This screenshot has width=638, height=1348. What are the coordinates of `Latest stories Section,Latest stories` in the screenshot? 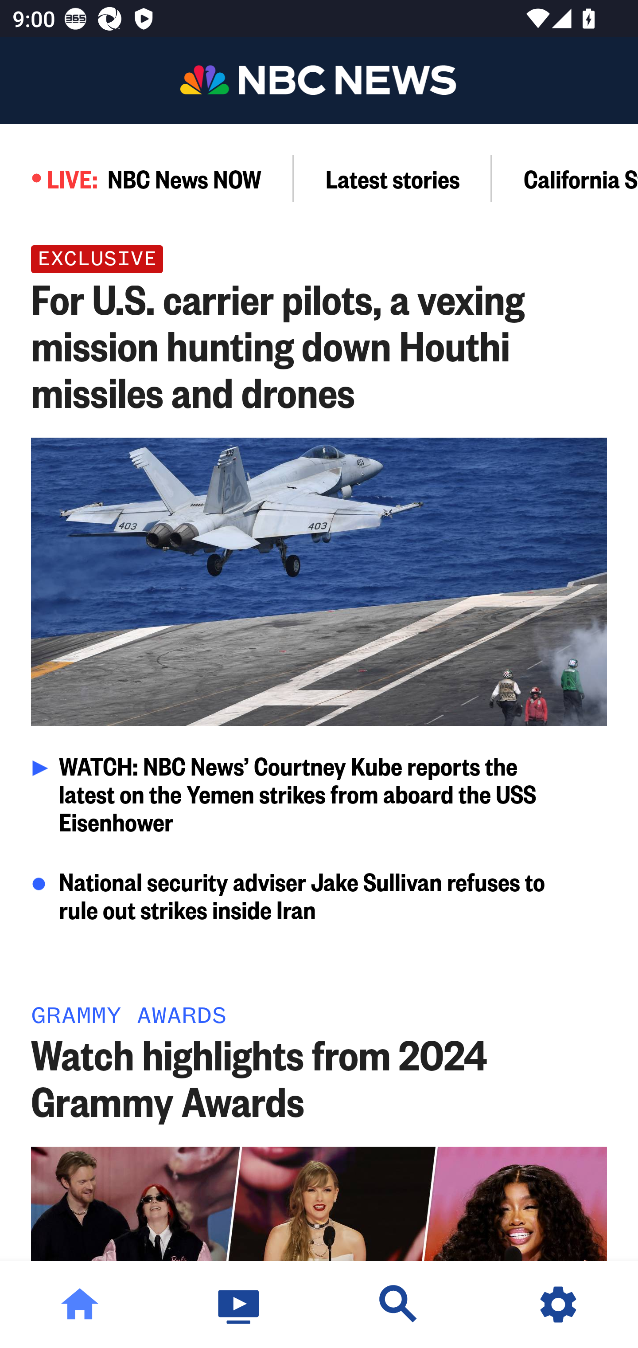 It's located at (393, 178).